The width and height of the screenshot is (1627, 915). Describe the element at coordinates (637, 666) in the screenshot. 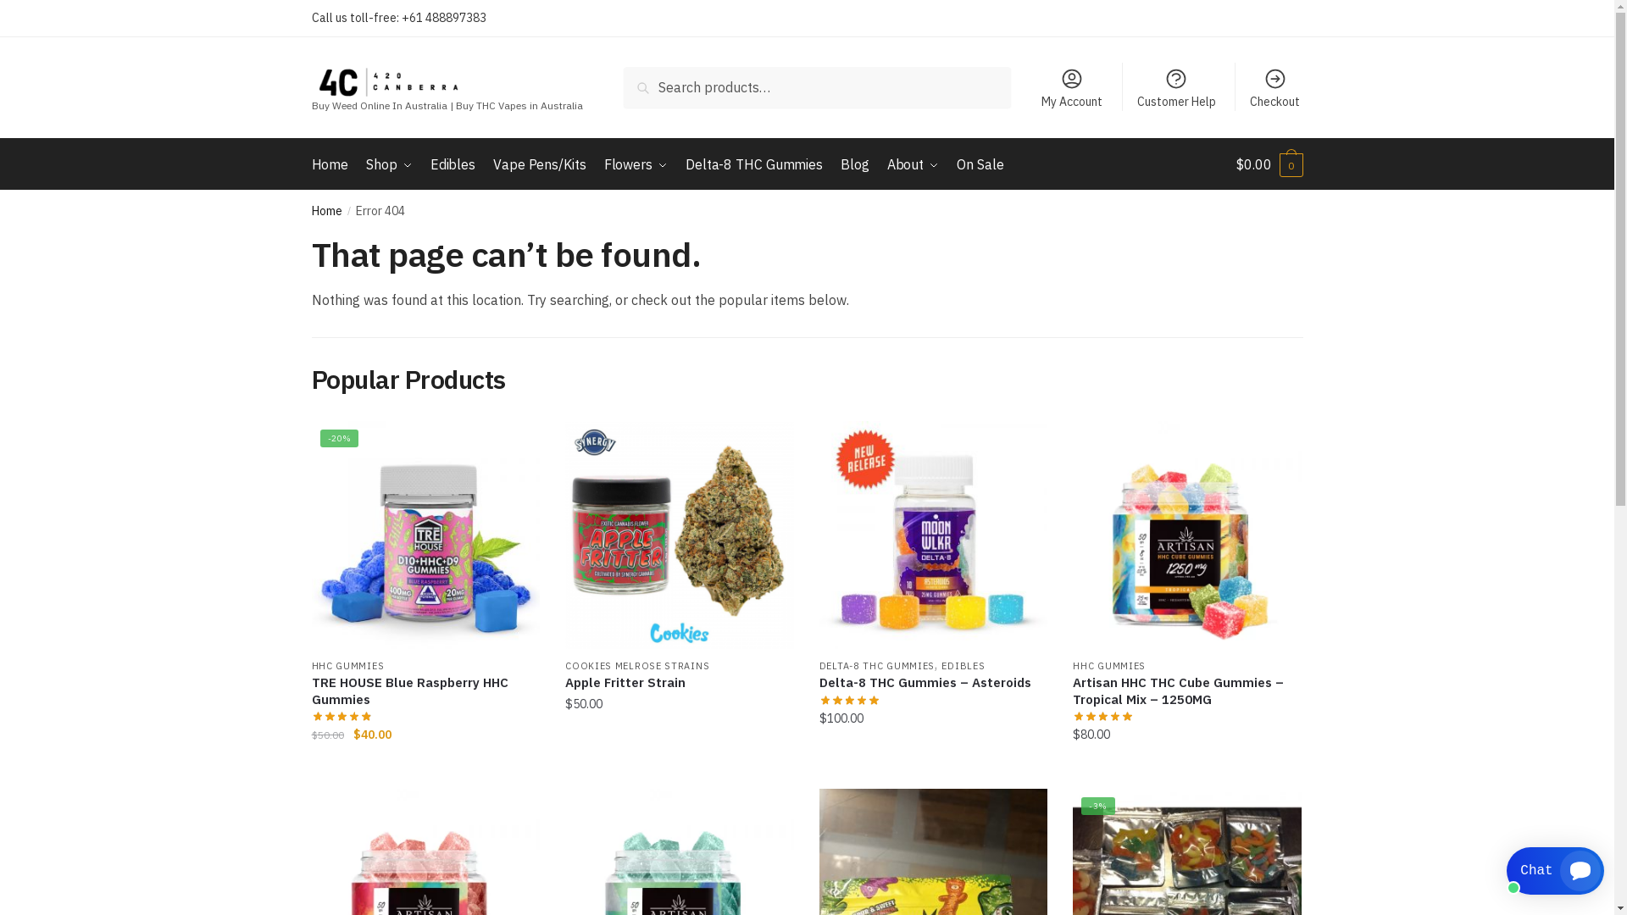

I see `COOKIES MELROSE STRAINS` at that location.